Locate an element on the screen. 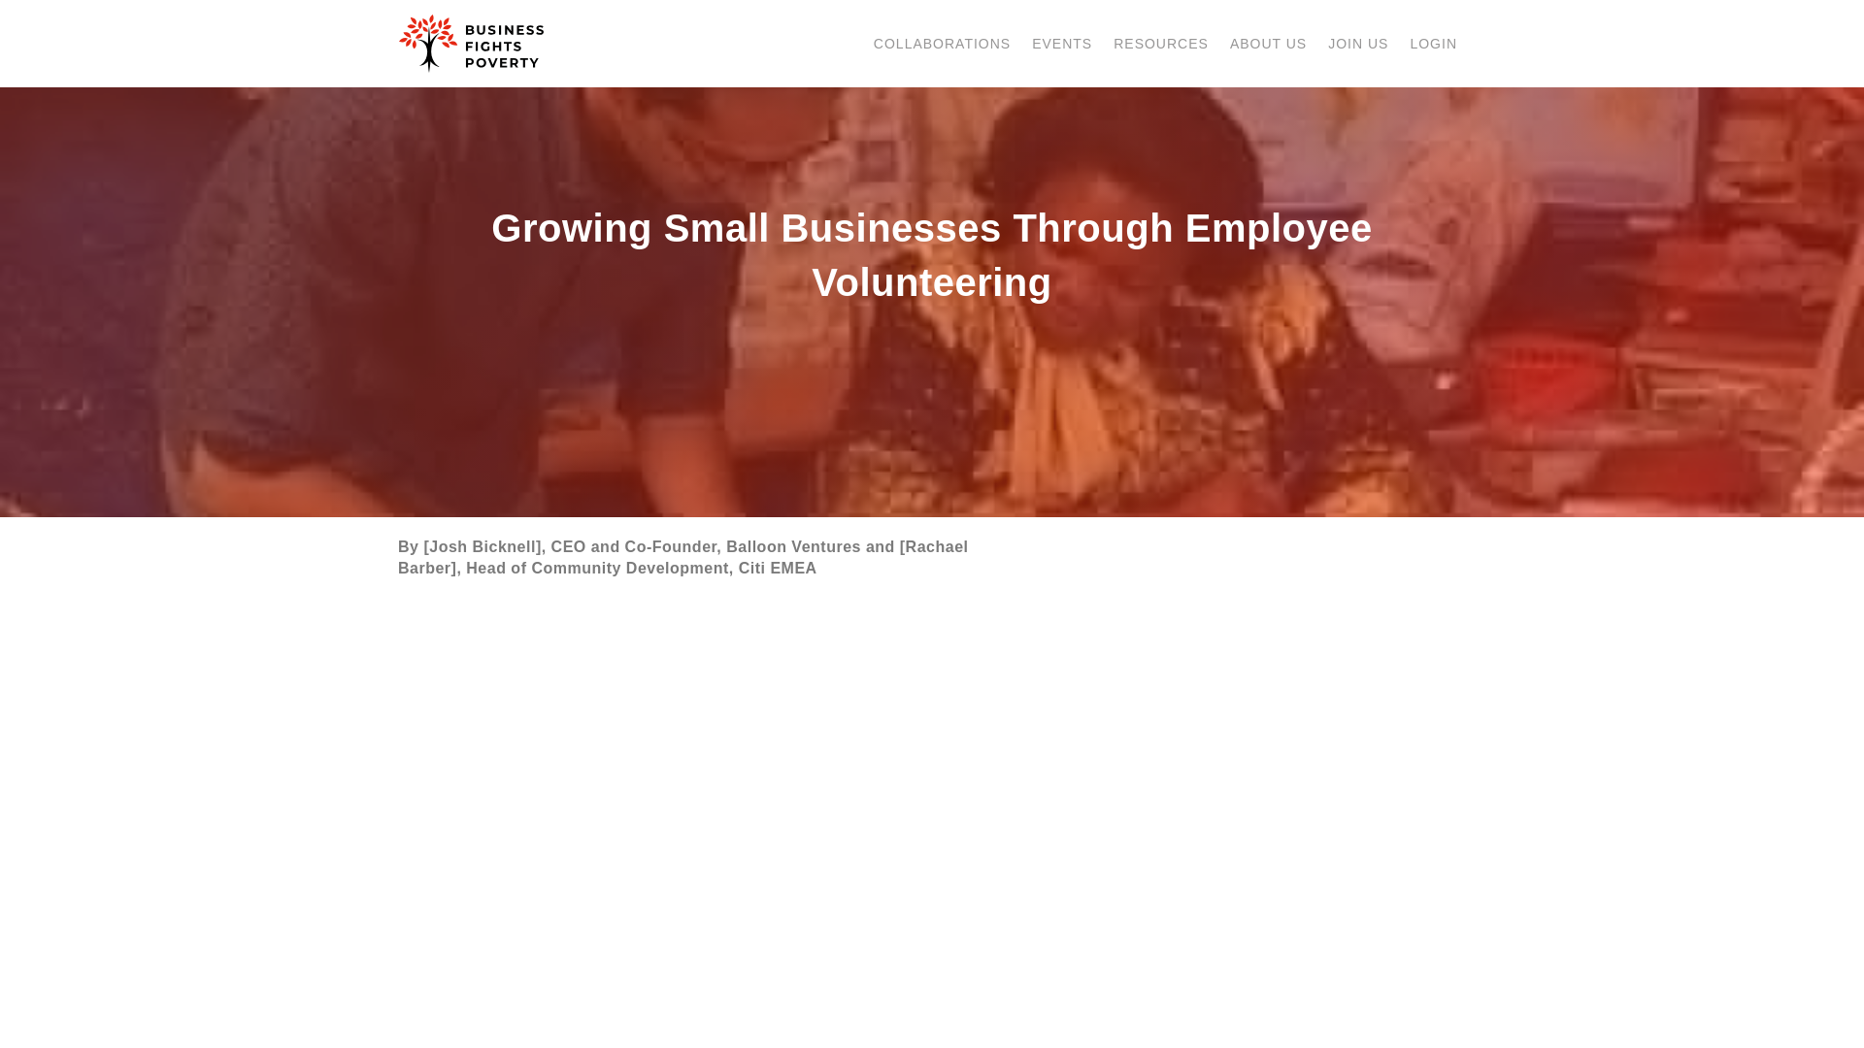 Image resolution: width=1864 pixels, height=1048 pixels. ABOUT US is located at coordinates (1268, 43).